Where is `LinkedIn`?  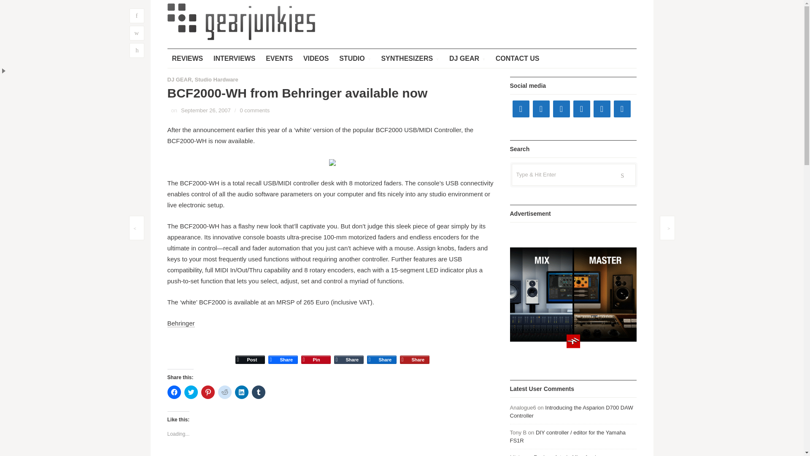
LinkedIn is located at coordinates (381, 352).